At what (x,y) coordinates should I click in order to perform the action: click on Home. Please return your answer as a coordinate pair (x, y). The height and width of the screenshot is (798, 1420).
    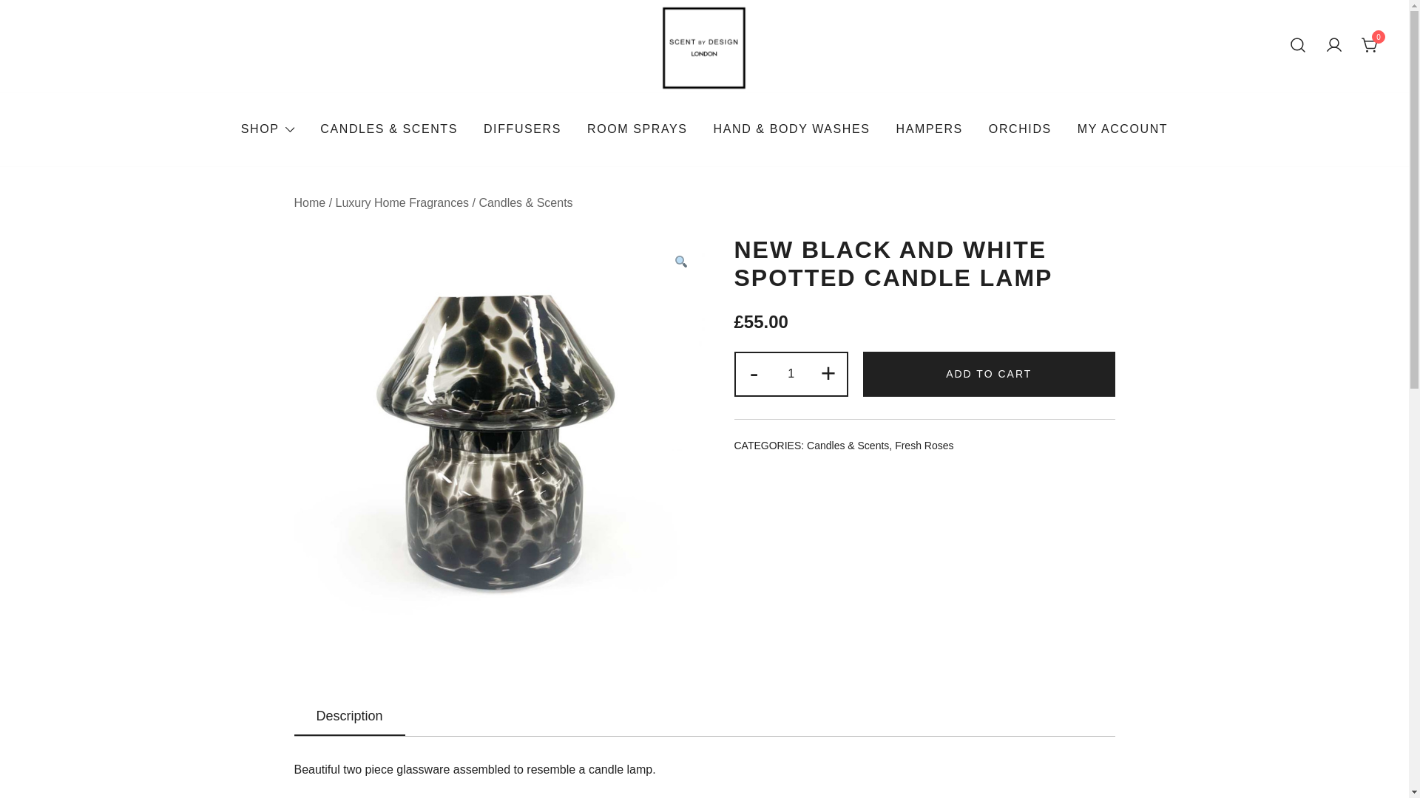
    Looking at the image, I should click on (310, 202).